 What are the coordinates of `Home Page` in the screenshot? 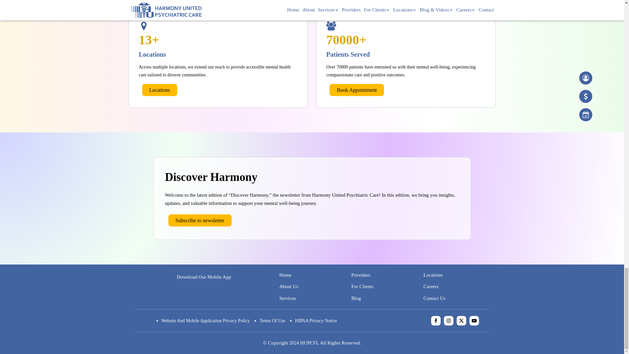 It's located at (285, 275).